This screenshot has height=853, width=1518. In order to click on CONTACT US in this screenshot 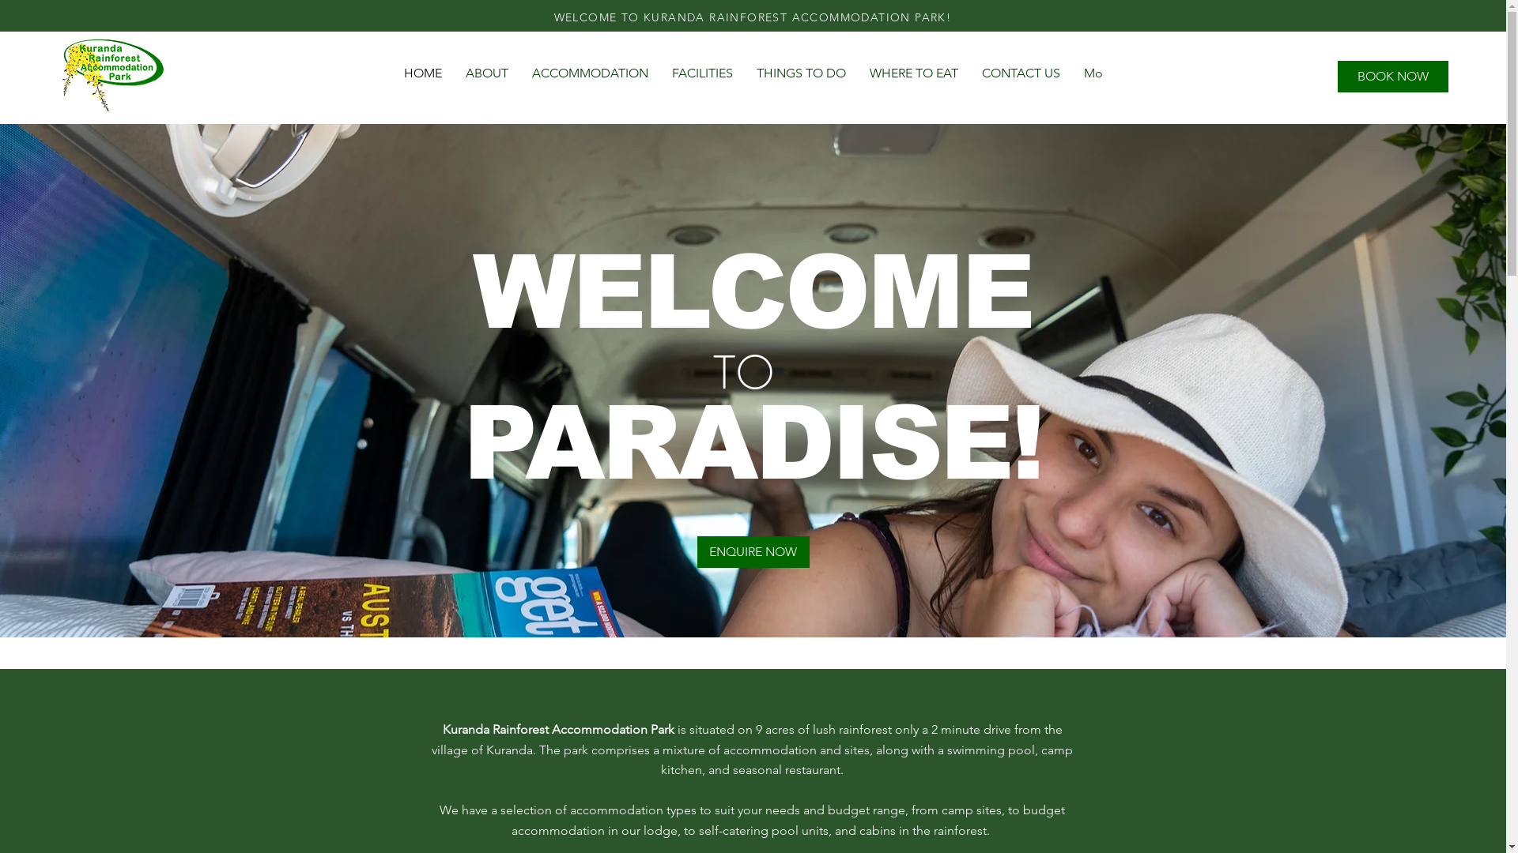, I will do `click(1020, 73)`.